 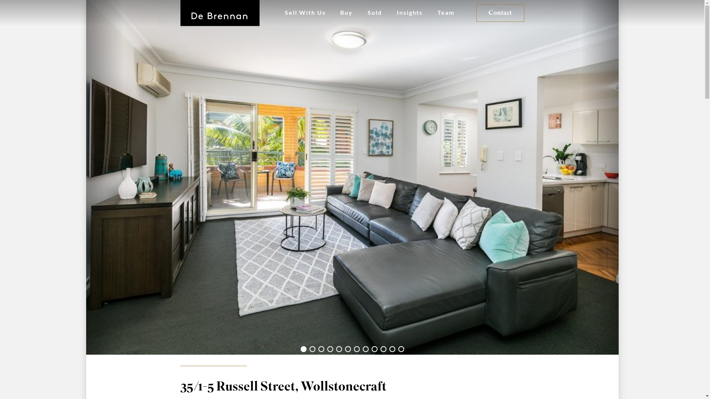 I want to click on 12, so click(x=401, y=349).